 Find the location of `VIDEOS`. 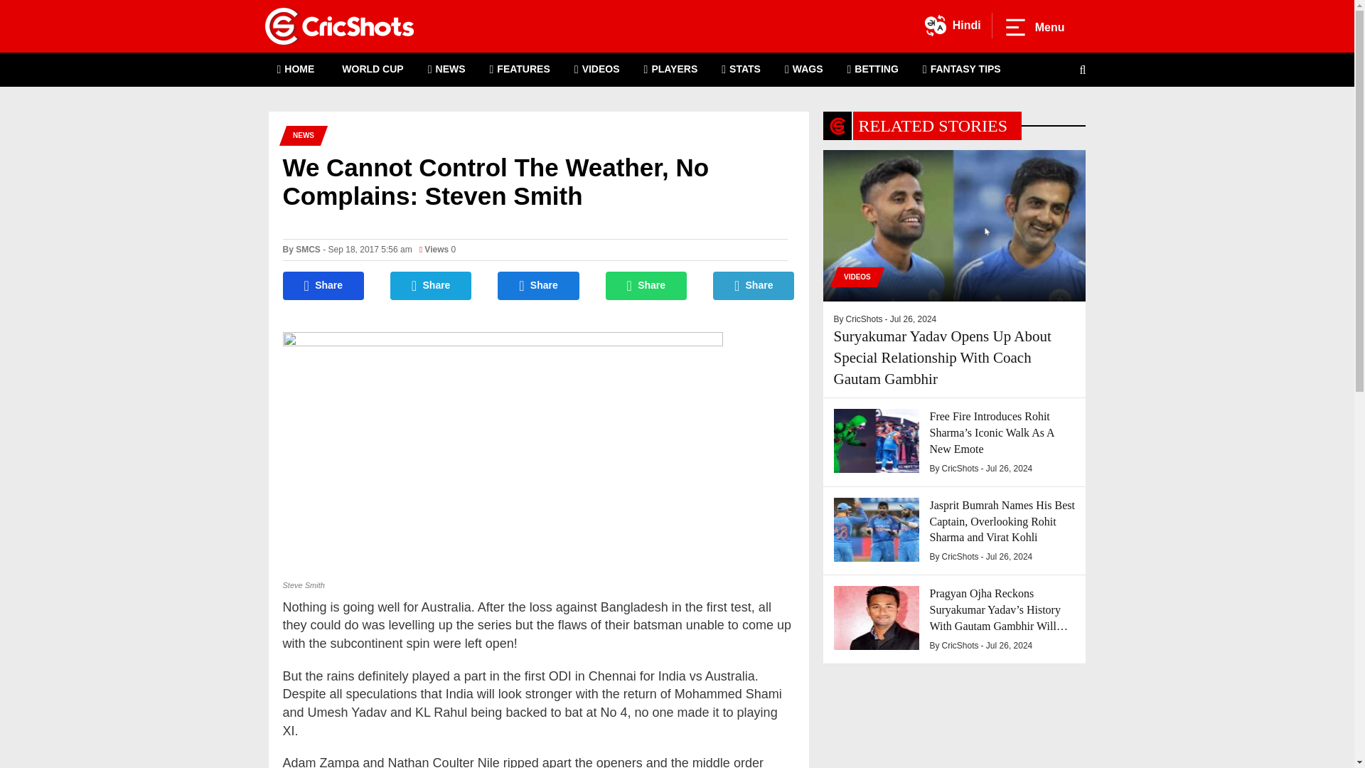

VIDEOS is located at coordinates (597, 70).